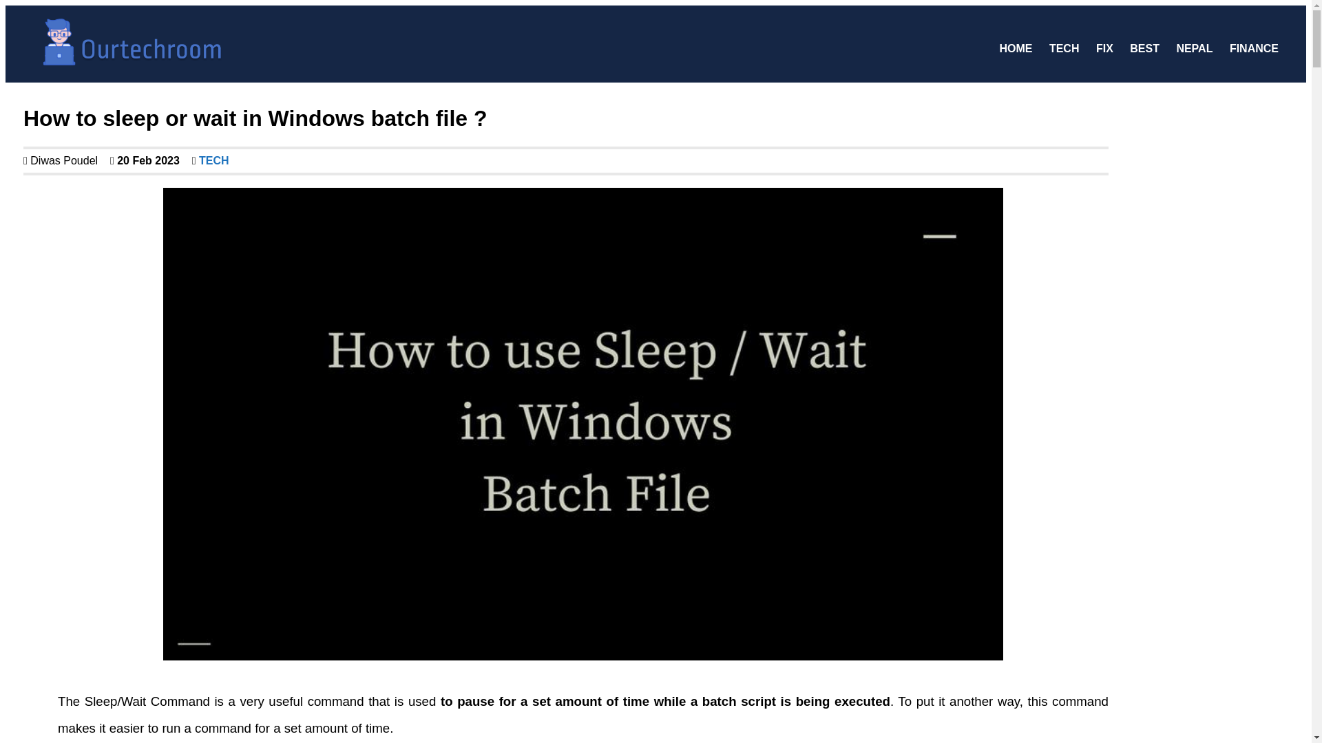 The width and height of the screenshot is (1322, 743). Describe the element at coordinates (1104, 48) in the screenshot. I see `FIX` at that location.